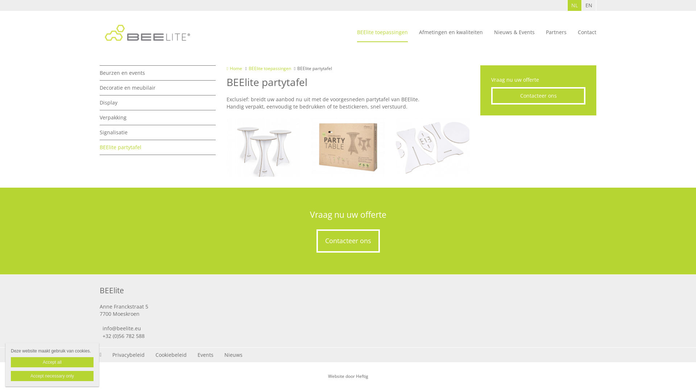 This screenshot has width=696, height=392. I want to click on BEElite toepassingen, so click(270, 68).